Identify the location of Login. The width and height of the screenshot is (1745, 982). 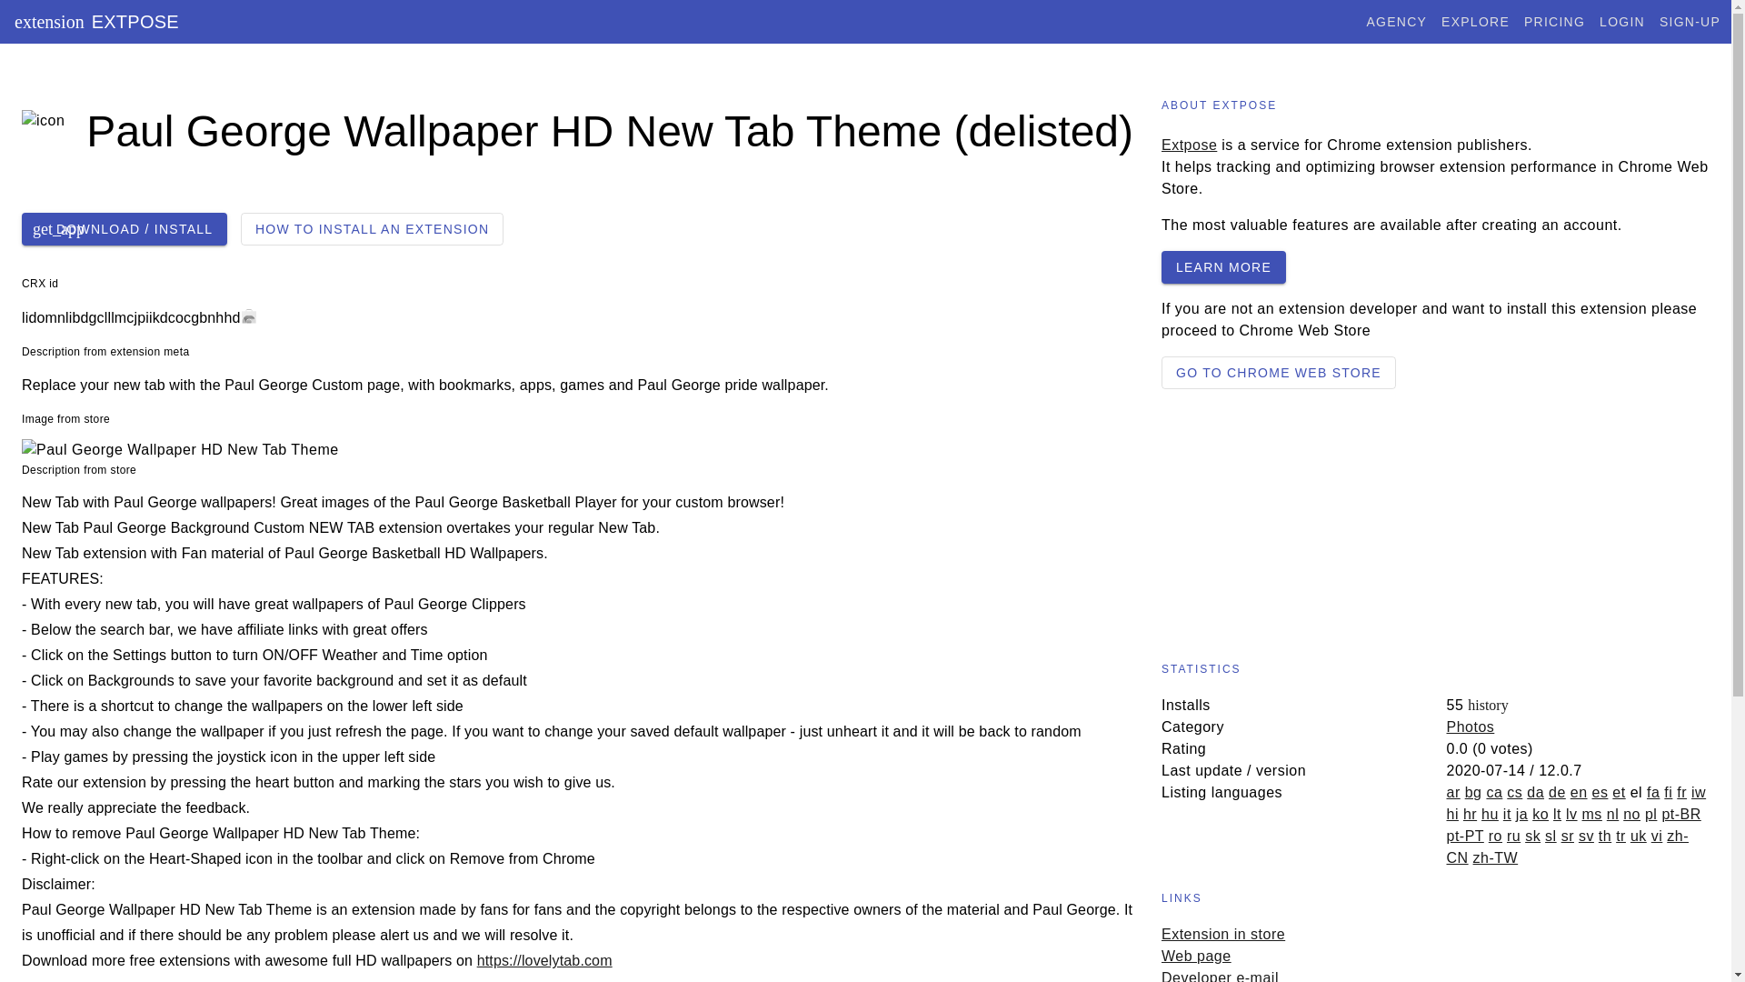
(1622, 22).